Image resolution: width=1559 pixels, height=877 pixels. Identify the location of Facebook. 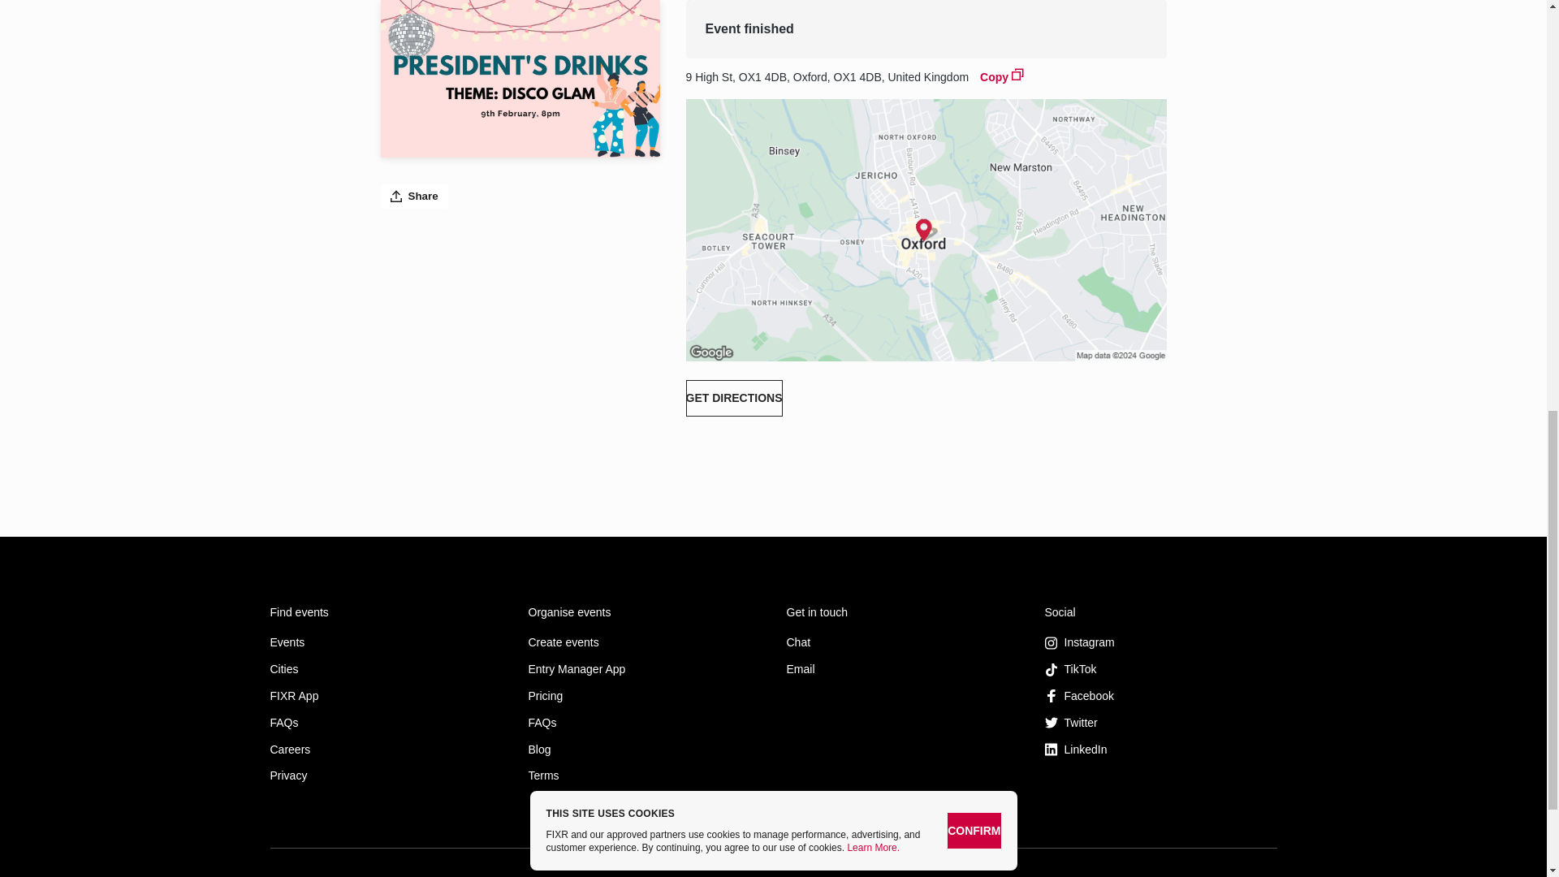
(1160, 696).